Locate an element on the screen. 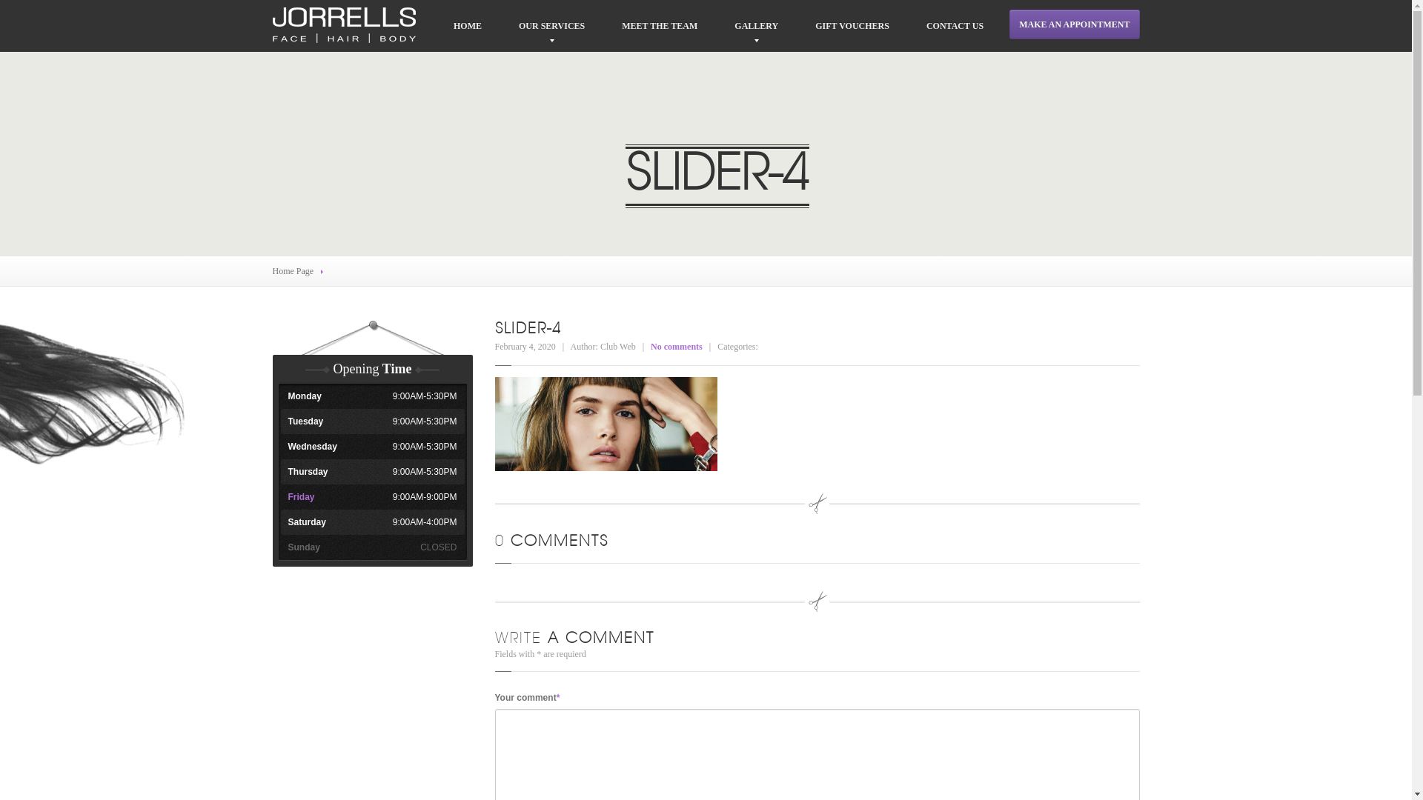 This screenshot has height=800, width=1423. GALLERY is located at coordinates (756, 26).